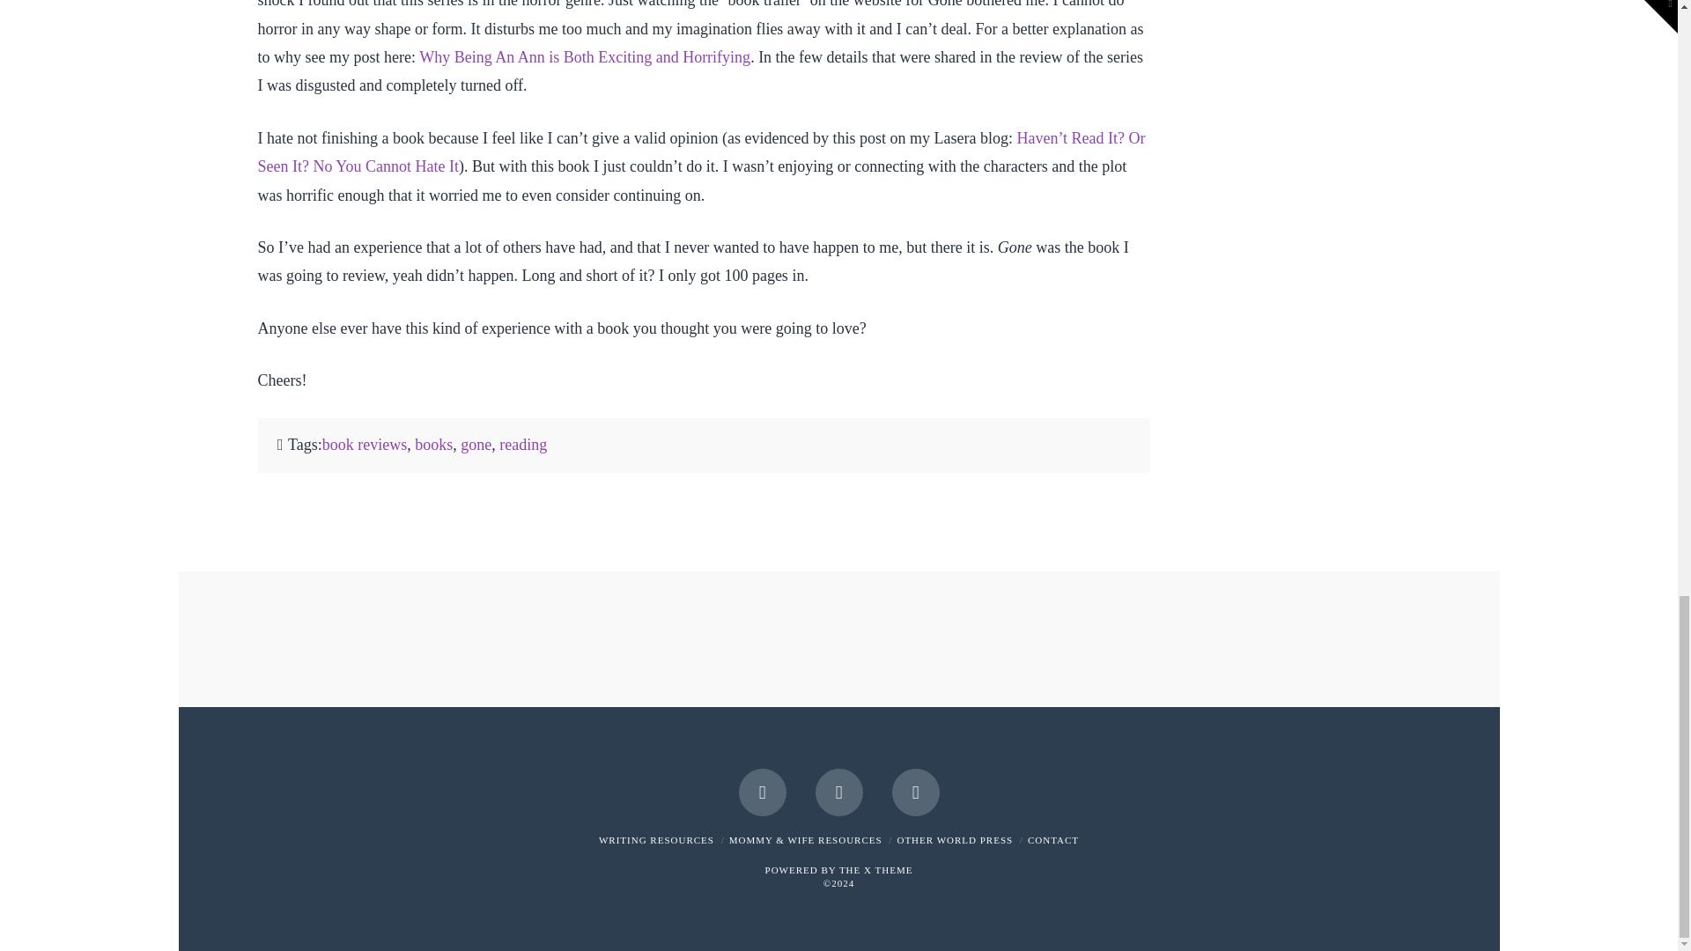  What do you see at coordinates (365, 444) in the screenshot?
I see `book reviews` at bounding box center [365, 444].